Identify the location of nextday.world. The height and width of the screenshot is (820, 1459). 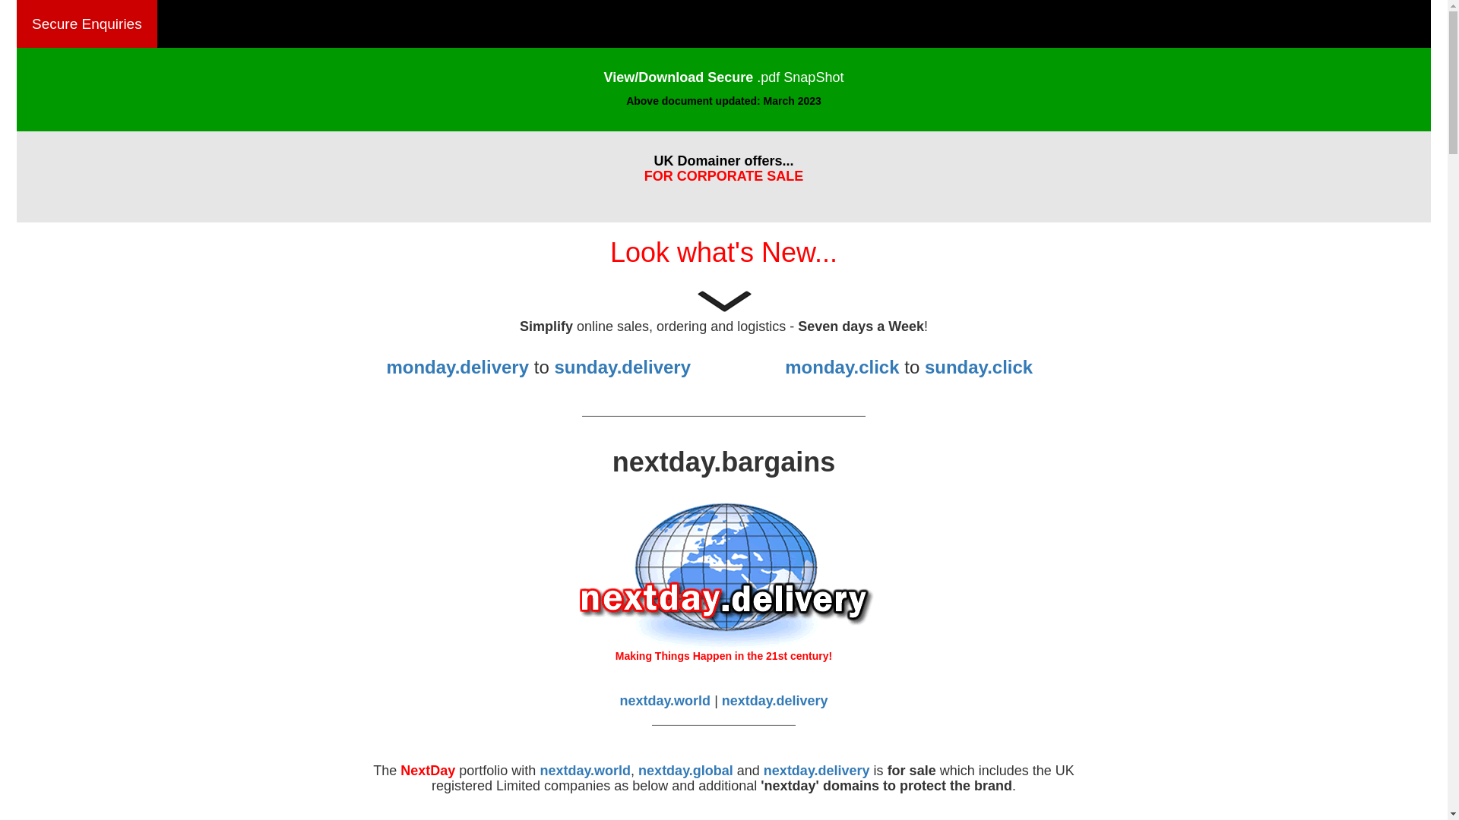
(665, 701).